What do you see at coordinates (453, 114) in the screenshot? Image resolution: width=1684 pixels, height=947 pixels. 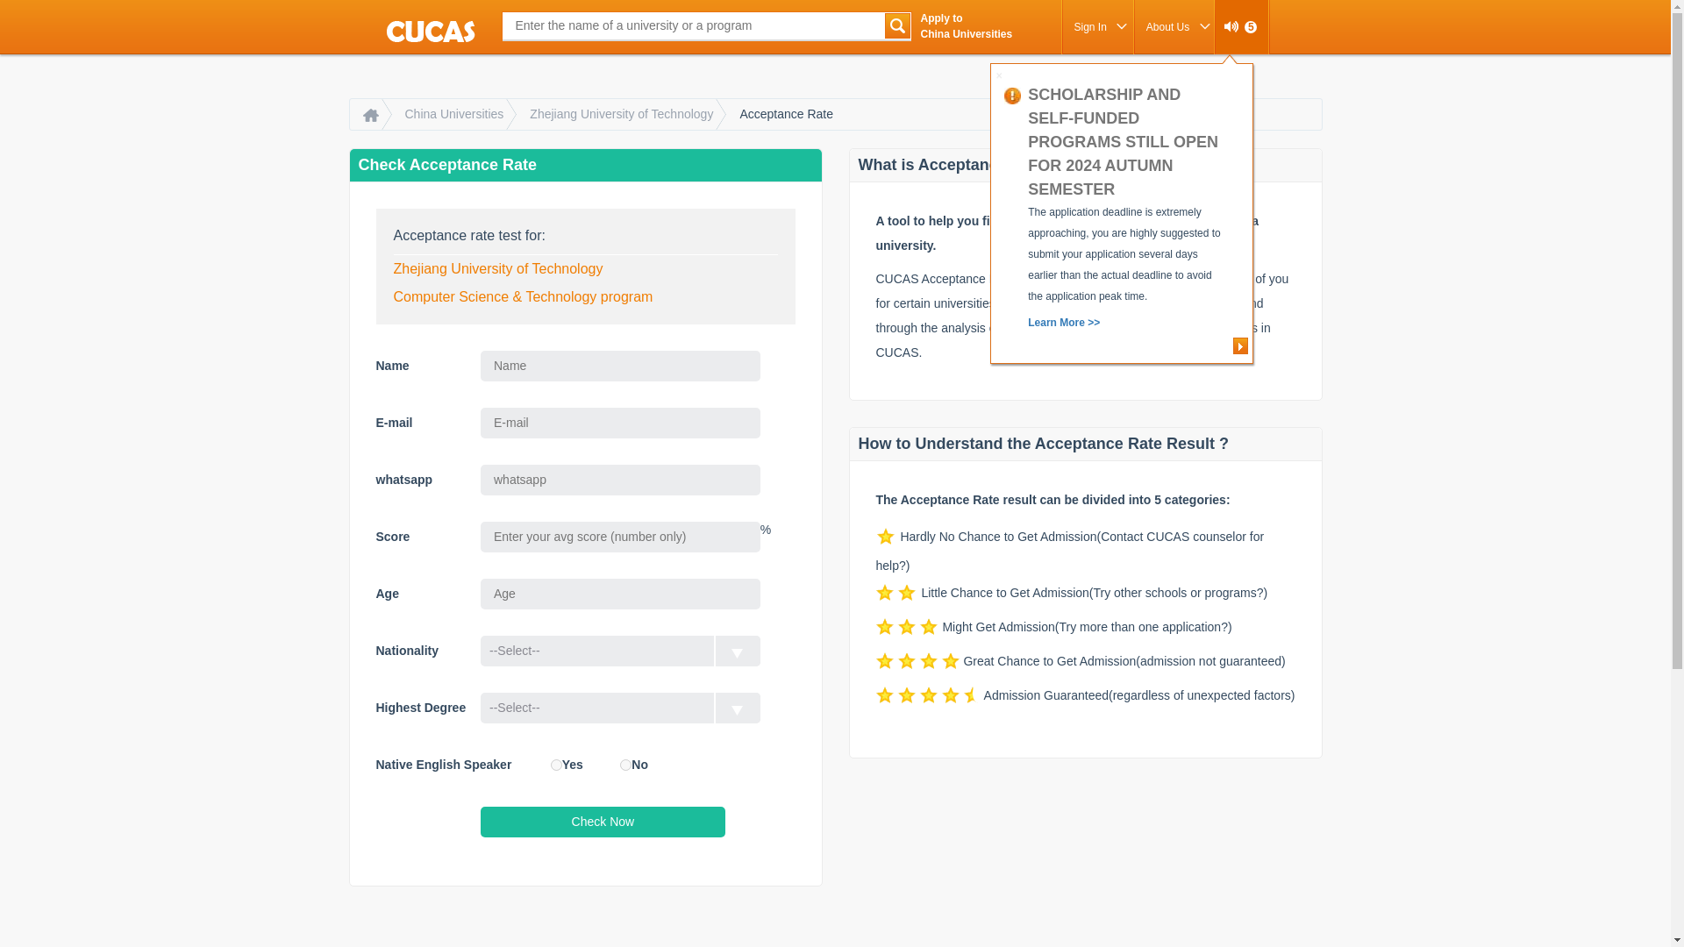 I see `China Universities` at bounding box center [453, 114].